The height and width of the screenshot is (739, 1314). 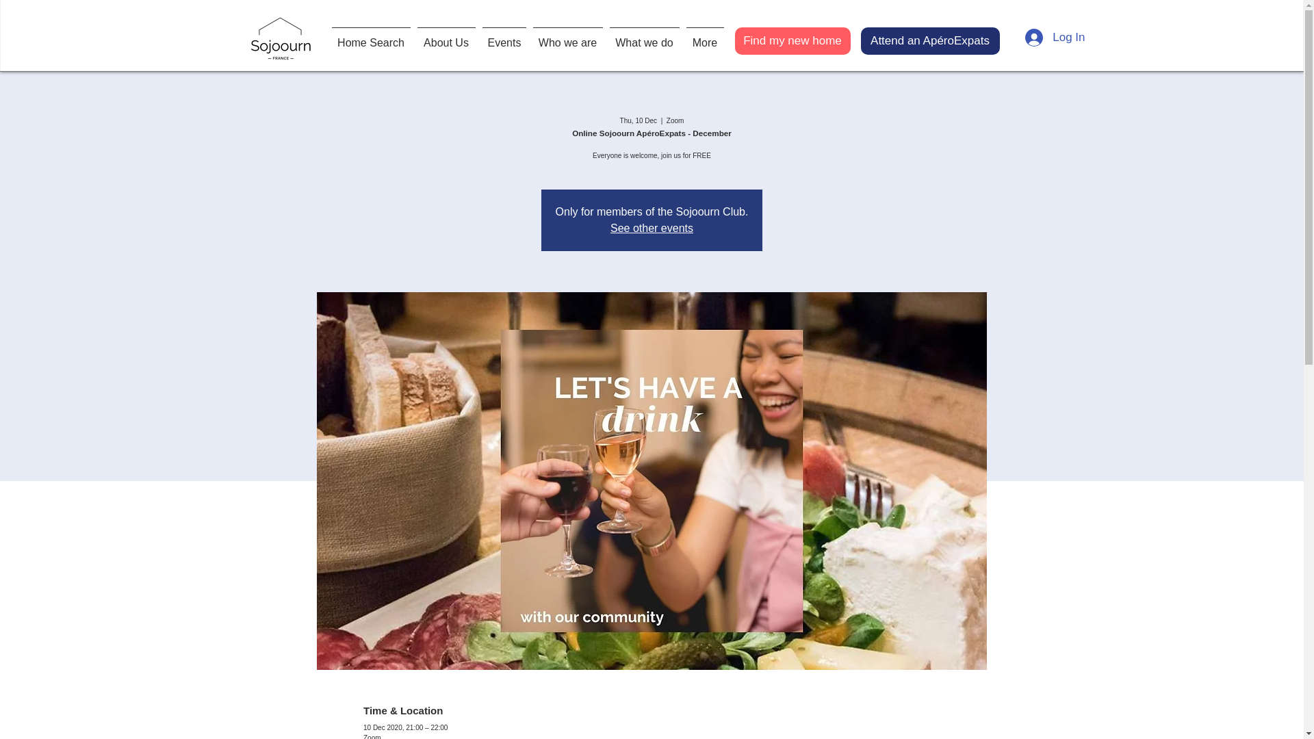 What do you see at coordinates (371, 37) in the screenshot?
I see `Home Search` at bounding box center [371, 37].